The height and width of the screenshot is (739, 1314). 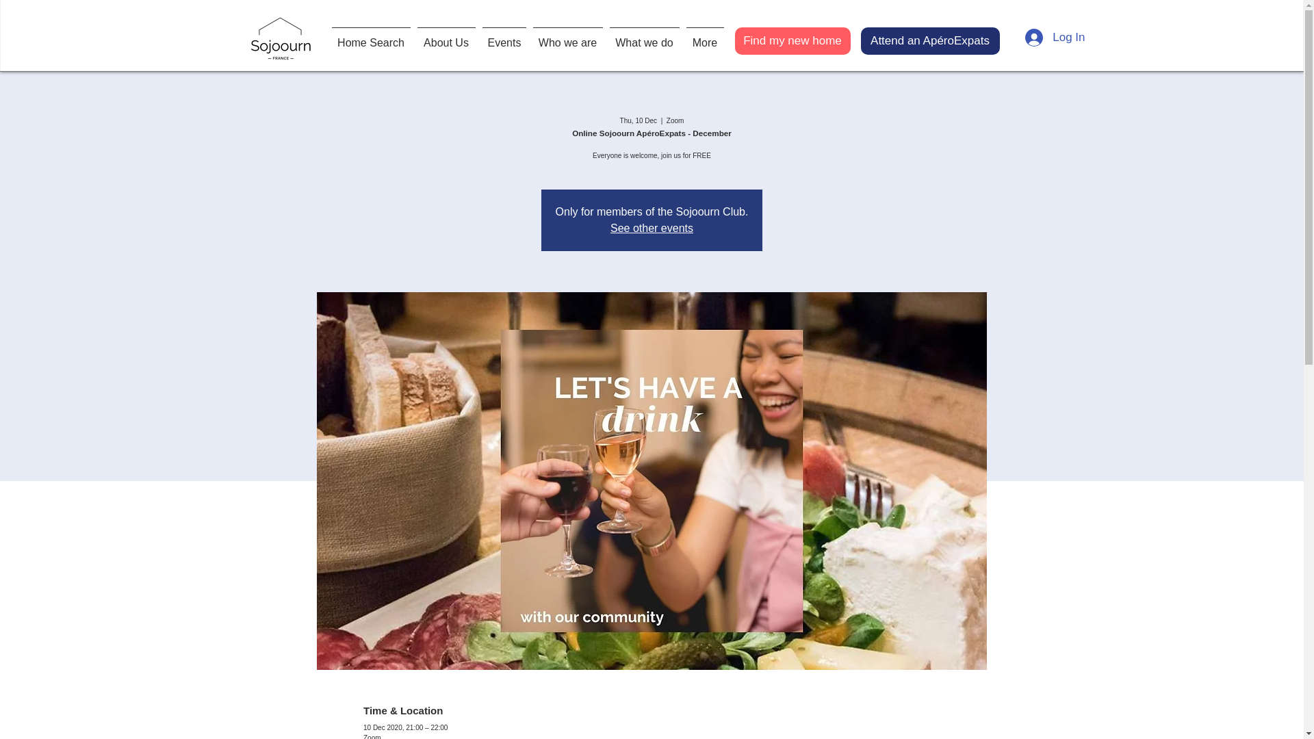 What do you see at coordinates (371, 37) in the screenshot?
I see `Home Search` at bounding box center [371, 37].